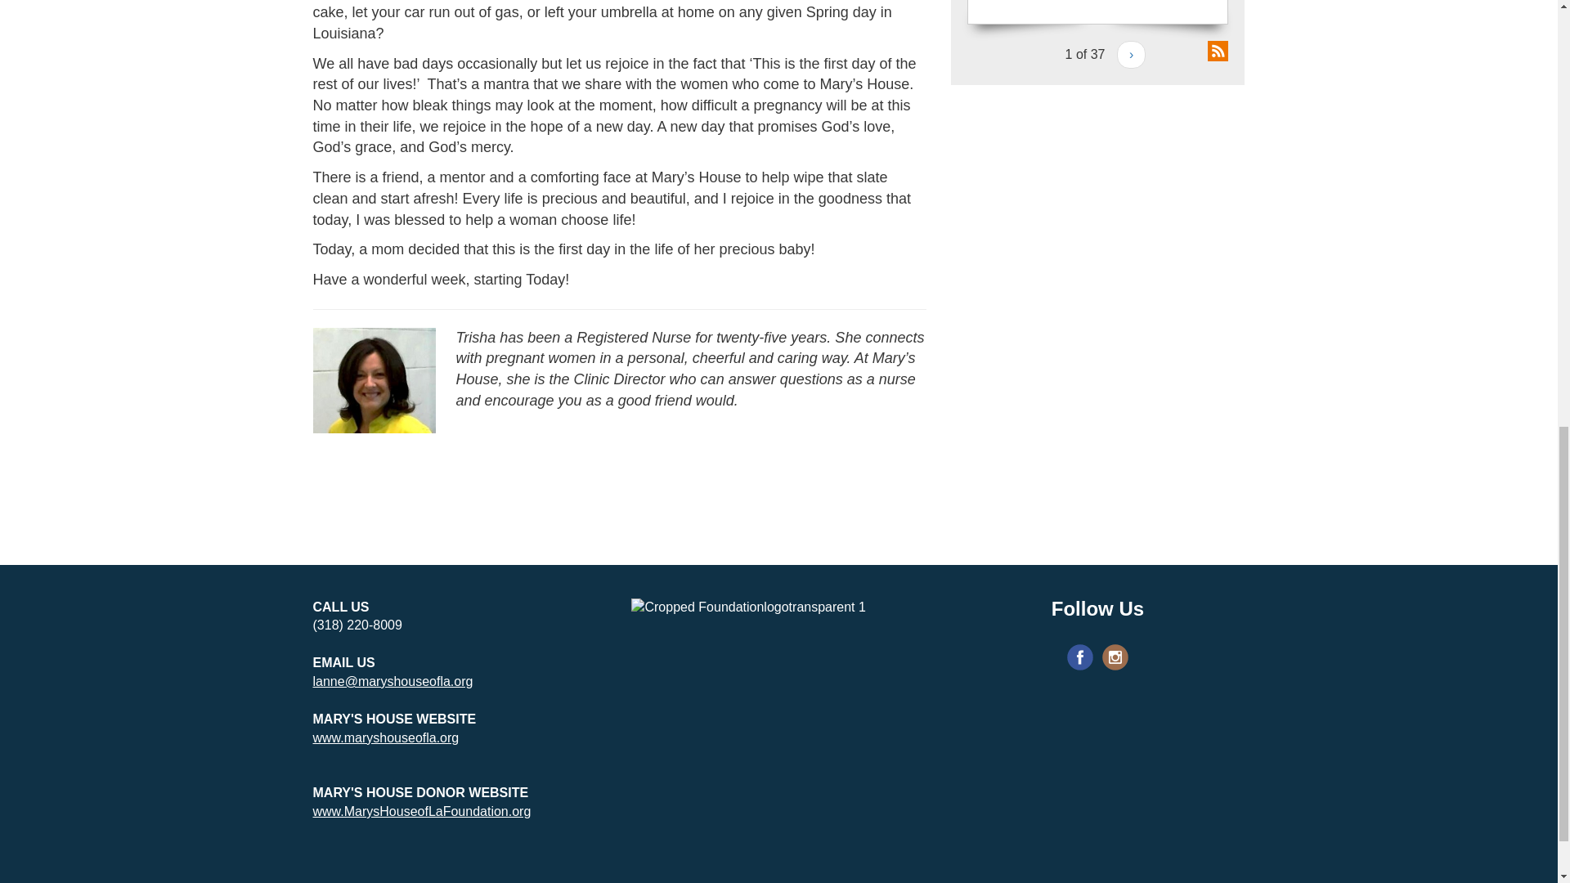 The height and width of the screenshot is (883, 1570). What do you see at coordinates (421, 811) in the screenshot?
I see `www.MarysHouseofLaFoundation.org` at bounding box center [421, 811].